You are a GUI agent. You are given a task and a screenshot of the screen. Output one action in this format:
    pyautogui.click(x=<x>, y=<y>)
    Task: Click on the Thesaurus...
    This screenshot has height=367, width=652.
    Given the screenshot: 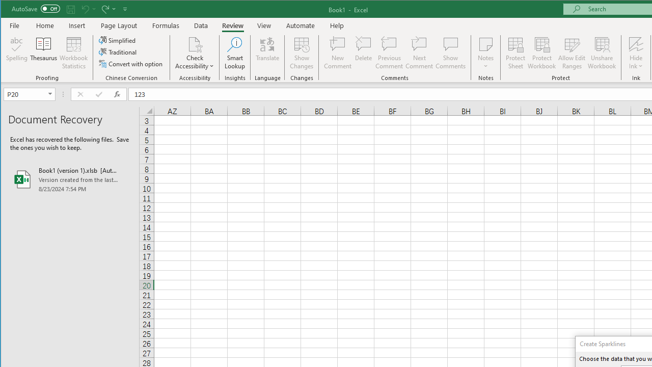 What is the action you would take?
    pyautogui.click(x=44, y=53)
    